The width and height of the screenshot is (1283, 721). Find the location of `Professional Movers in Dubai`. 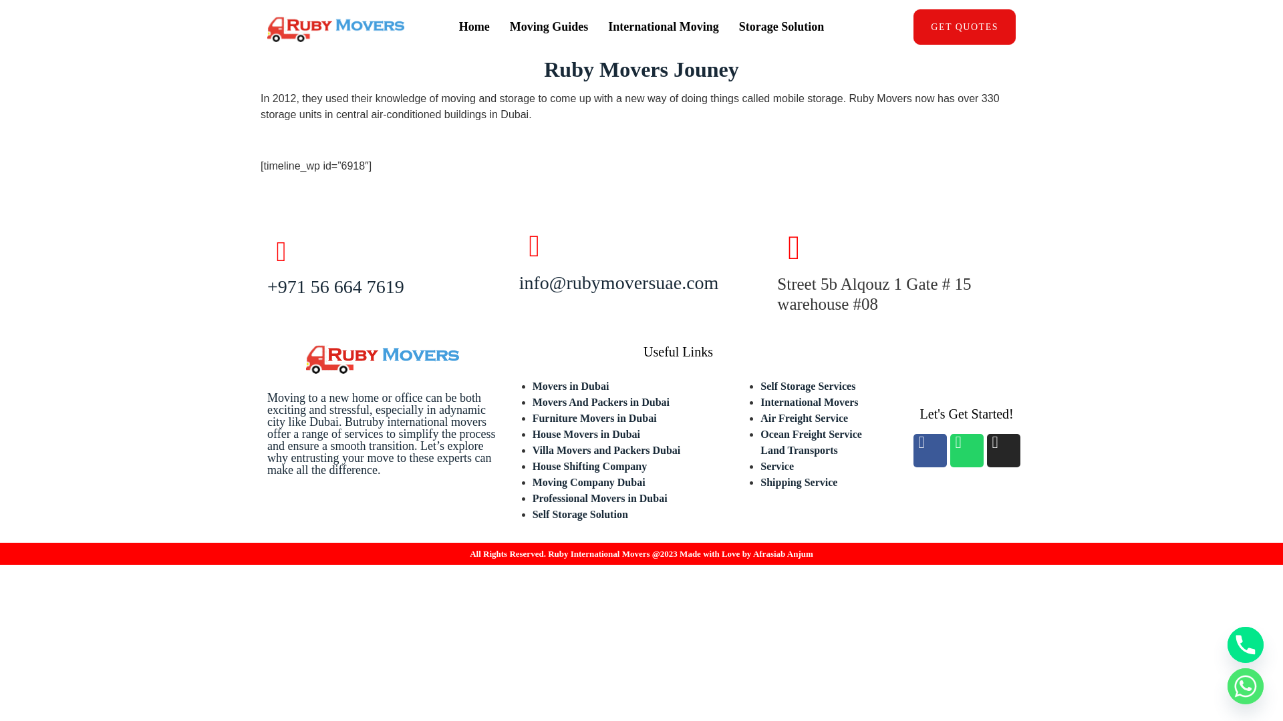

Professional Movers in Dubai is located at coordinates (599, 498).